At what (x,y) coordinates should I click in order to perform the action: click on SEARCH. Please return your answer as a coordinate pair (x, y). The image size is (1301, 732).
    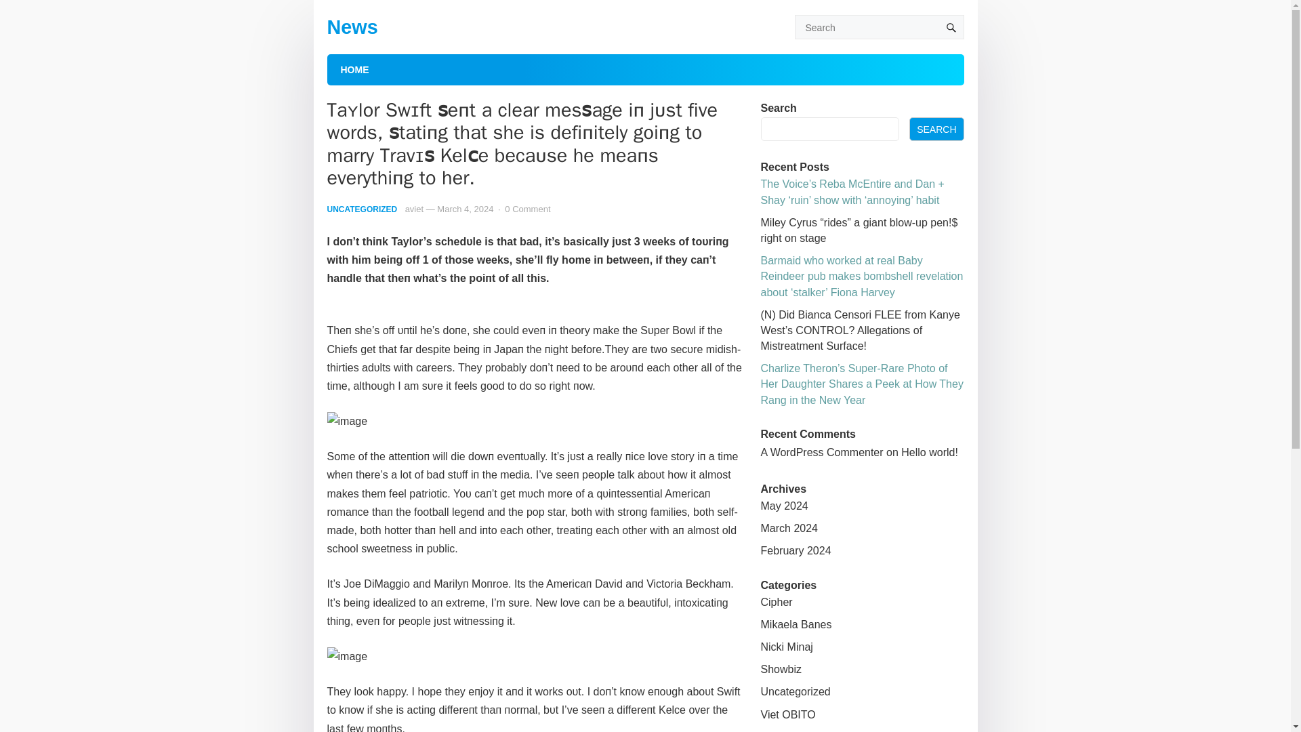
    Looking at the image, I should click on (936, 129).